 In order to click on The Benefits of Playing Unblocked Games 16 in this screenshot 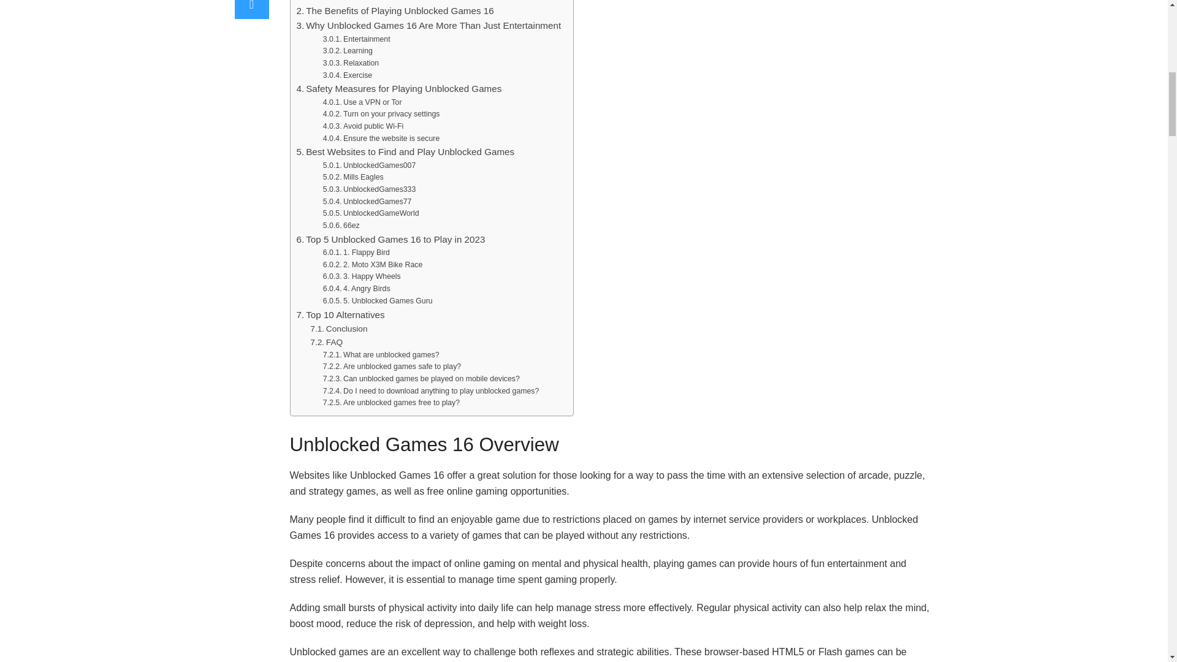, I will do `click(395, 11)`.